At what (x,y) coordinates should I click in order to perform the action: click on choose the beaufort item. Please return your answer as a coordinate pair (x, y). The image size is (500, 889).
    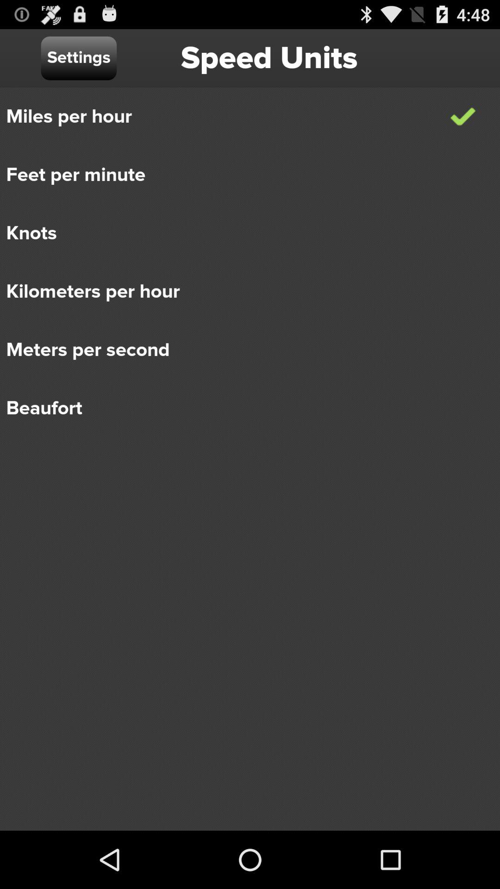
    Looking at the image, I should click on (244, 408).